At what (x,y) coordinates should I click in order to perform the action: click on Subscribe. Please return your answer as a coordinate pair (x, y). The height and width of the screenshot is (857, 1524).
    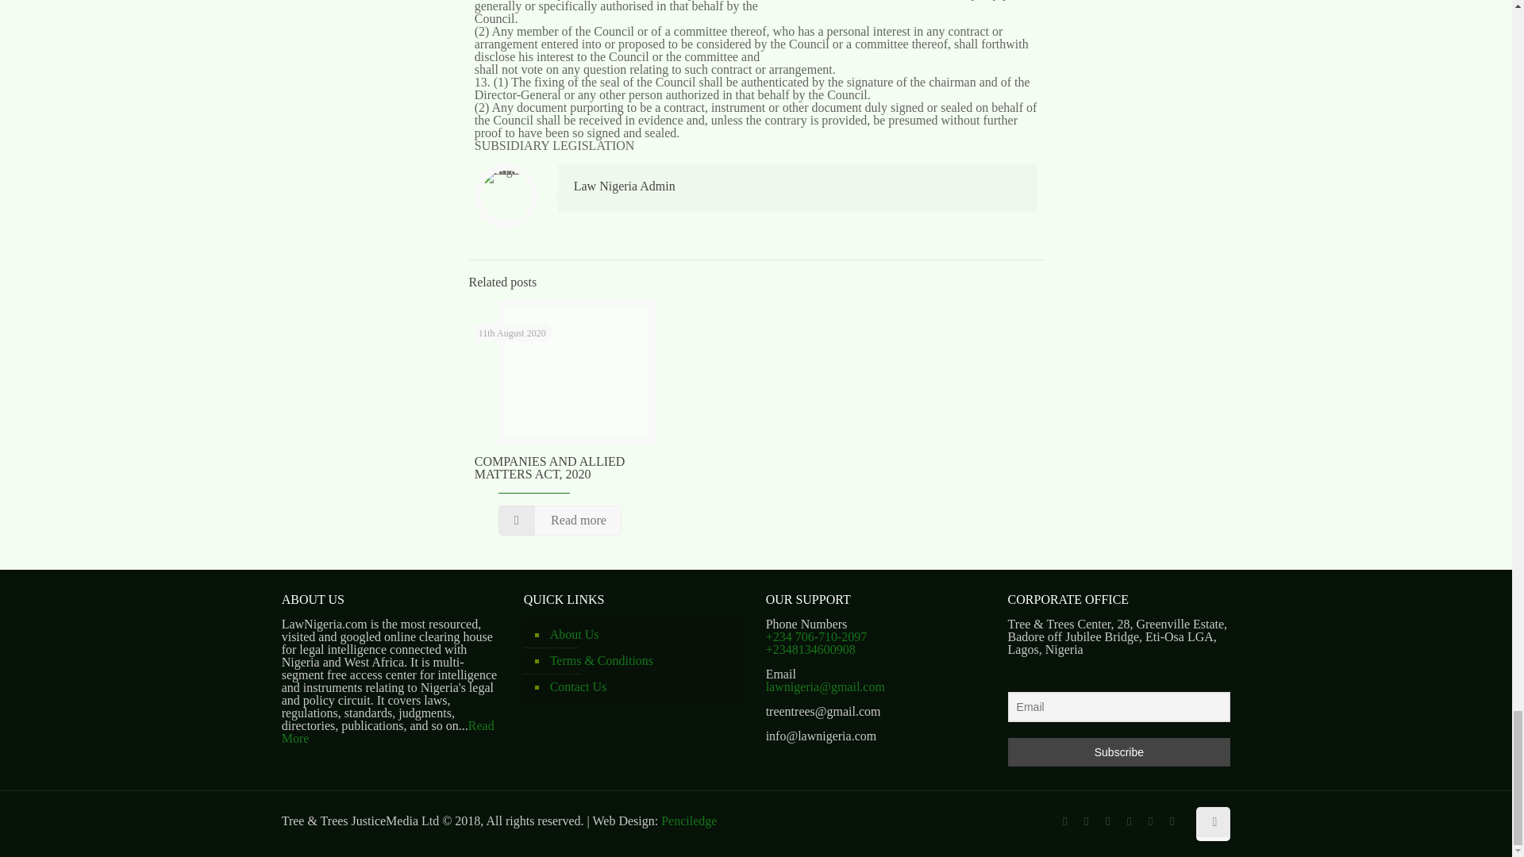
    Looking at the image, I should click on (1119, 751).